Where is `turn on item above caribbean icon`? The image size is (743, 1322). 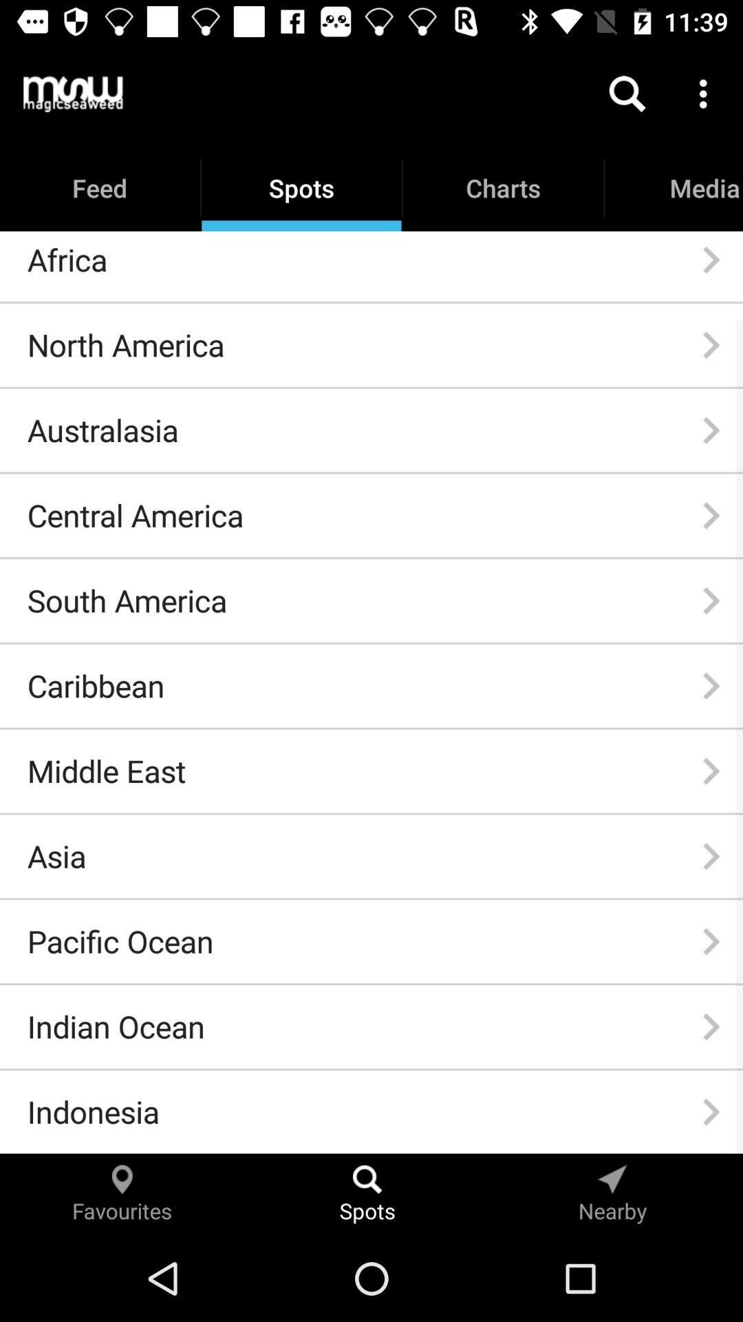 turn on item above caribbean icon is located at coordinates (127, 600).